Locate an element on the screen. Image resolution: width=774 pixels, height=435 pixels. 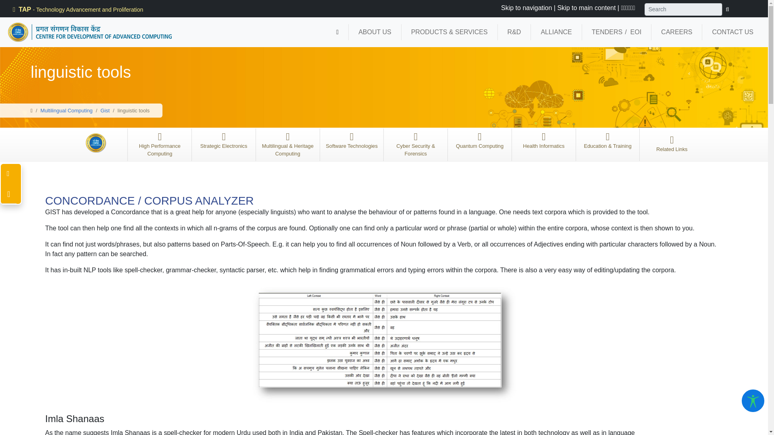
Skip to navigation is located at coordinates (526, 8).